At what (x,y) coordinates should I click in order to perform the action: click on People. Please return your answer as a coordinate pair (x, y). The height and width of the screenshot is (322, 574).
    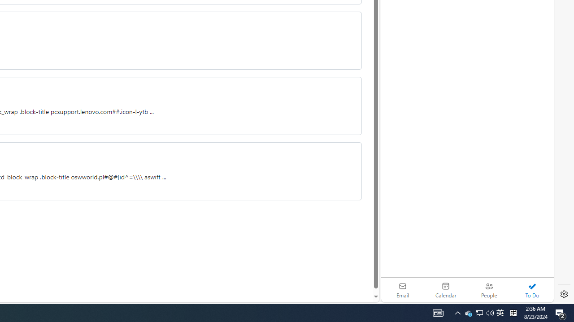
    Looking at the image, I should click on (489, 290).